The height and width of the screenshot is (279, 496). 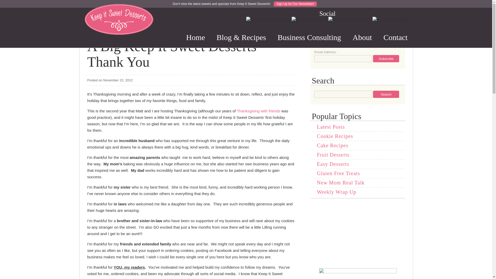 I want to click on Search, so click(x=386, y=94).